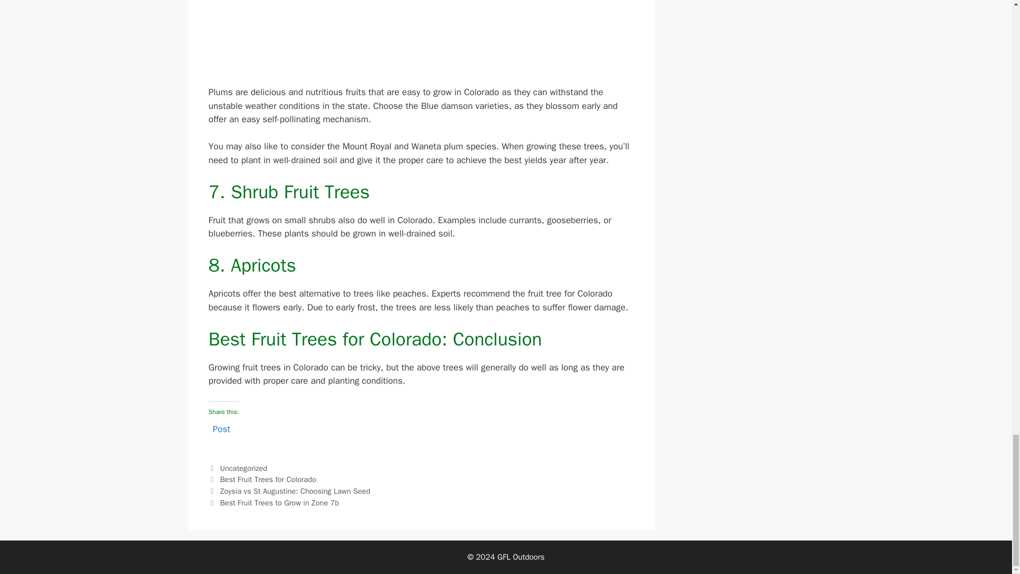  Describe the element at coordinates (221, 427) in the screenshot. I see `Post` at that location.